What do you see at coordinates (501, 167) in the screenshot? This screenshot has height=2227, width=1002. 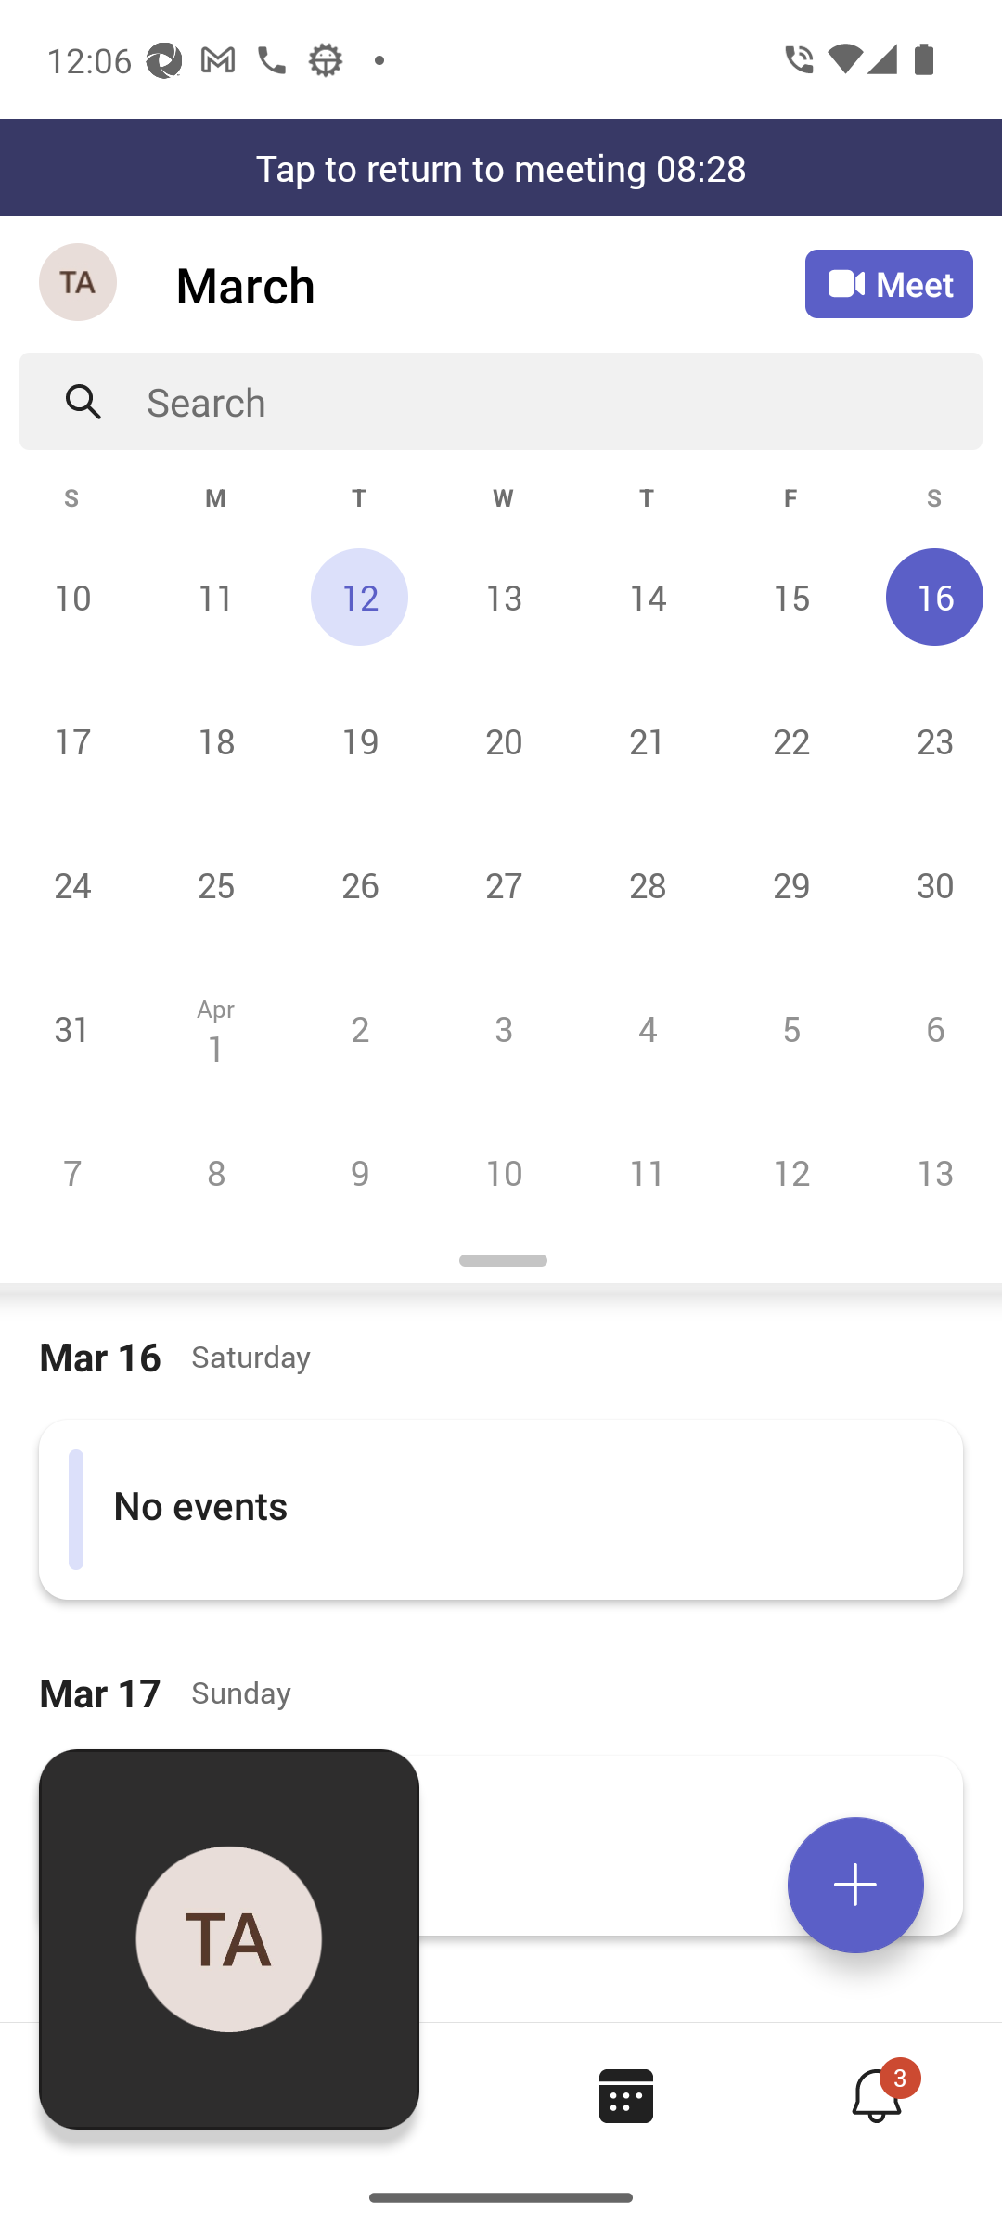 I see `Tap to return to meeting 08:28` at bounding box center [501, 167].